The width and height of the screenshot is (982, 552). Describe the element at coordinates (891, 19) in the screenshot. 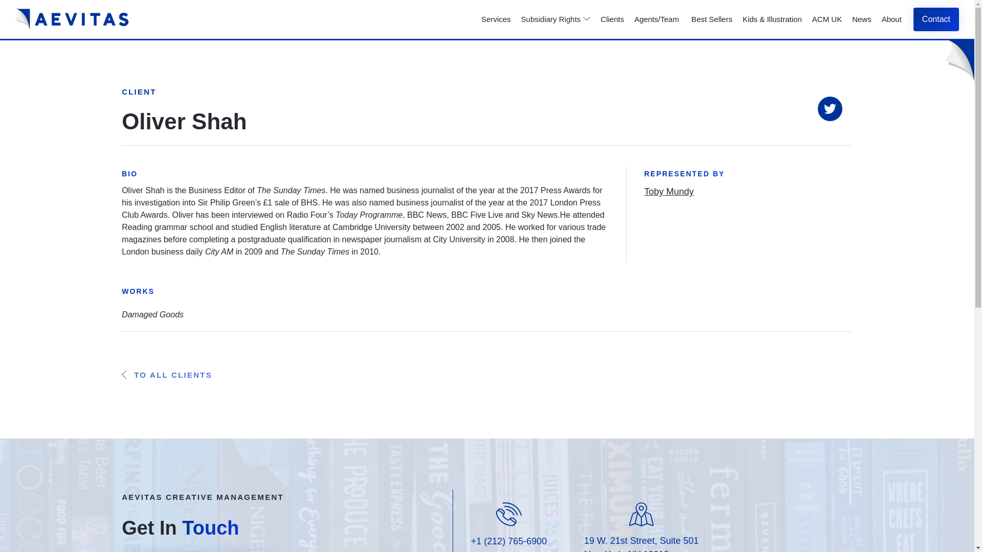

I see `About` at that location.